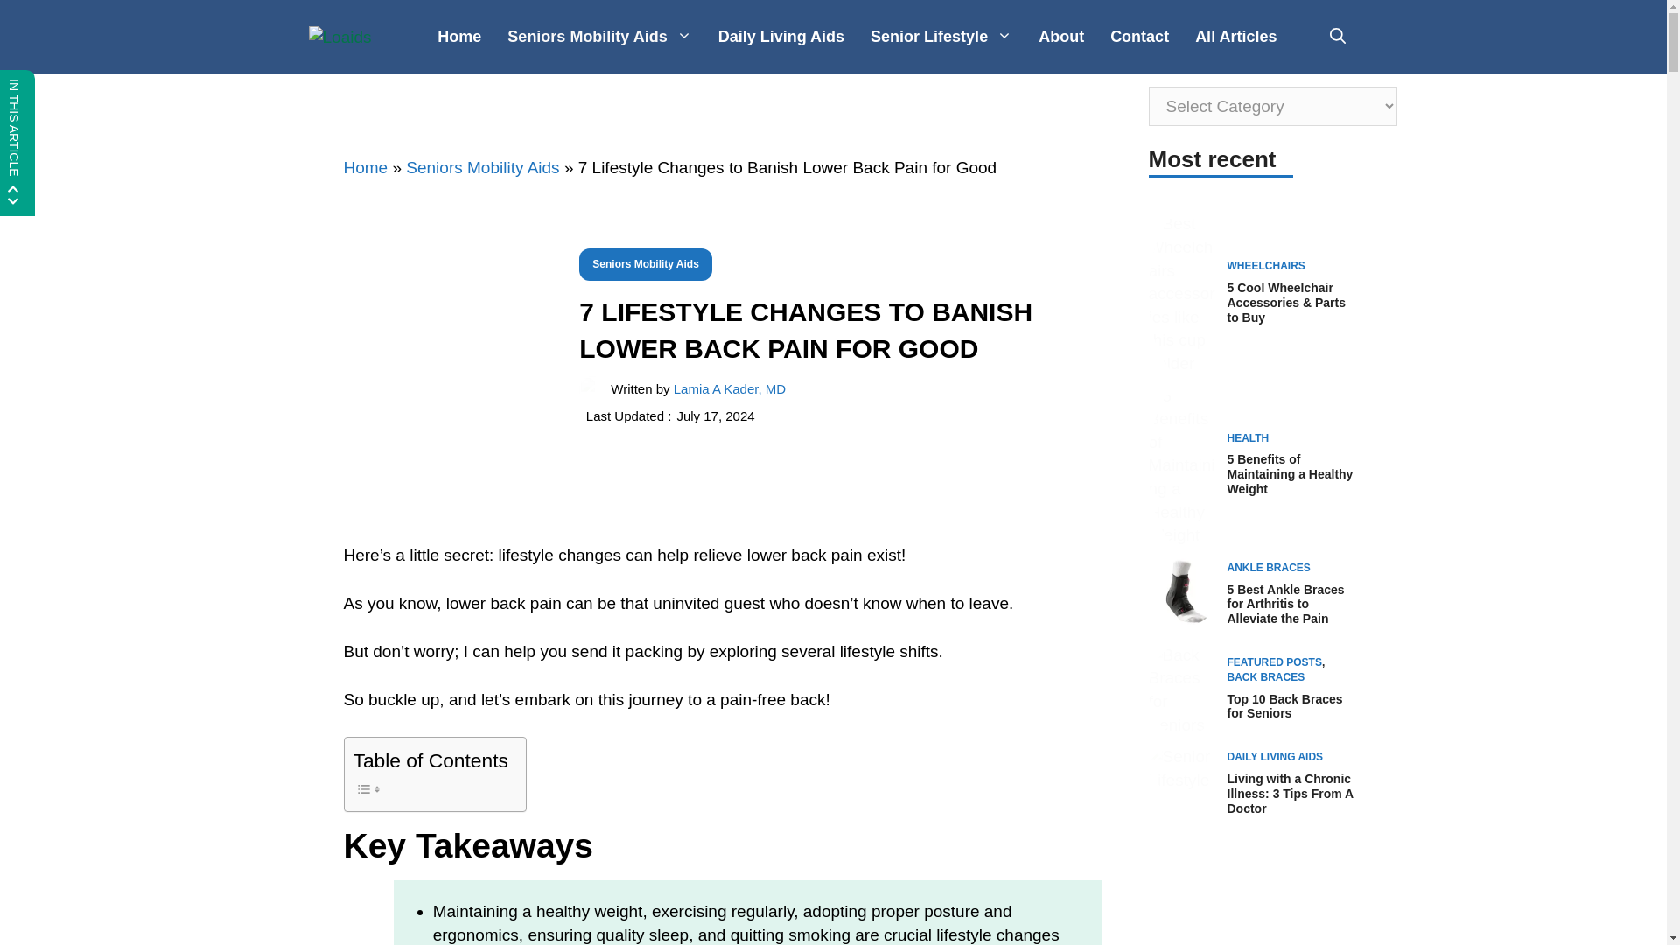 The image size is (1680, 945). I want to click on All Articles, so click(1235, 37).